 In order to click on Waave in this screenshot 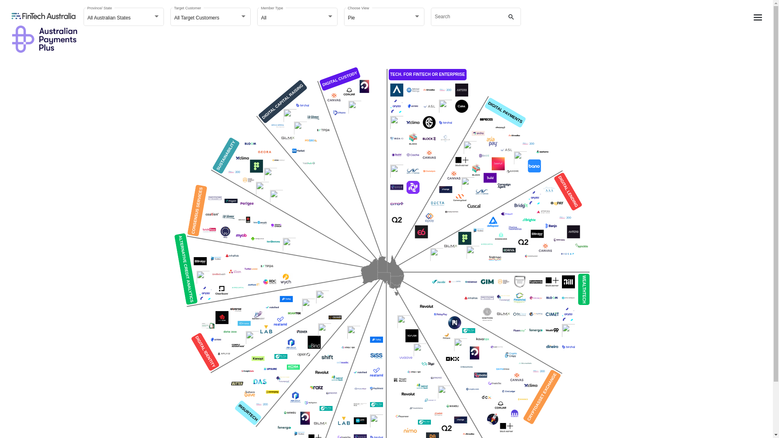, I will do `click(406, 358)`.